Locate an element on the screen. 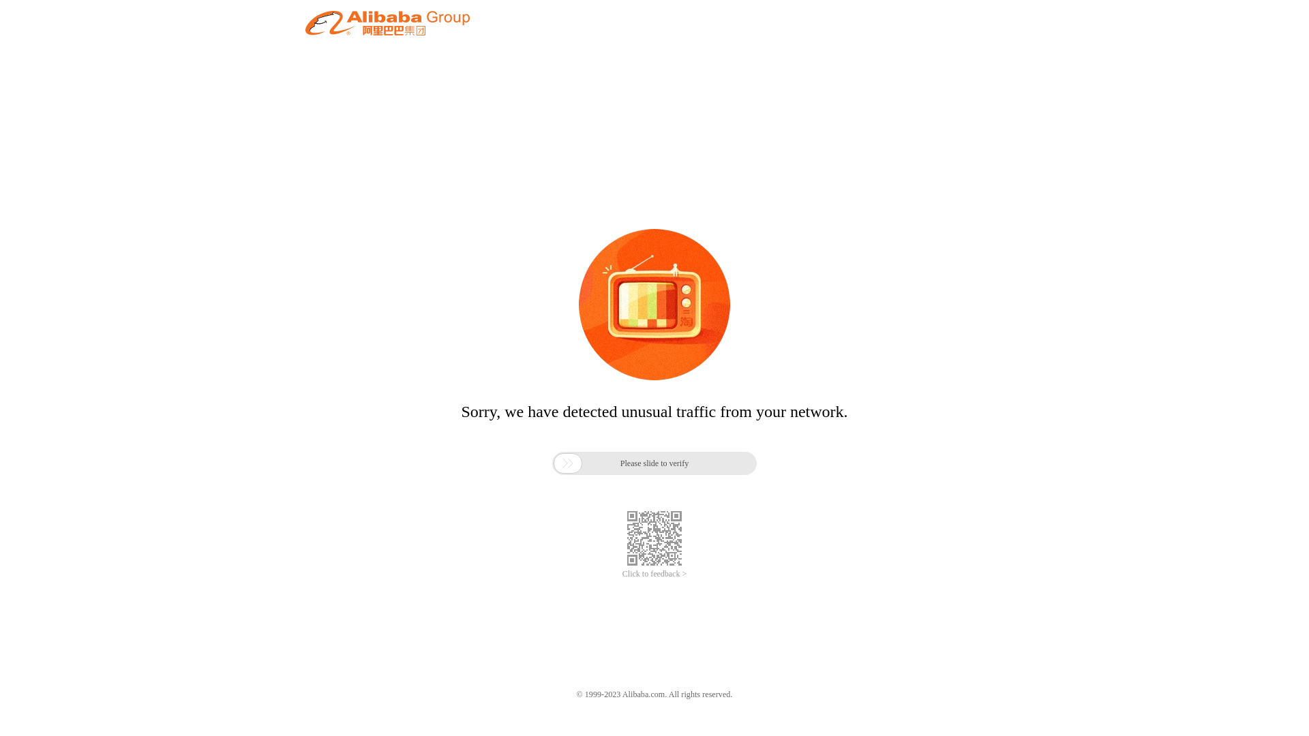 Image resolution: width=1309 pixels, height=736 pixels. Click to feedback > is located at coordinates (654, 574).